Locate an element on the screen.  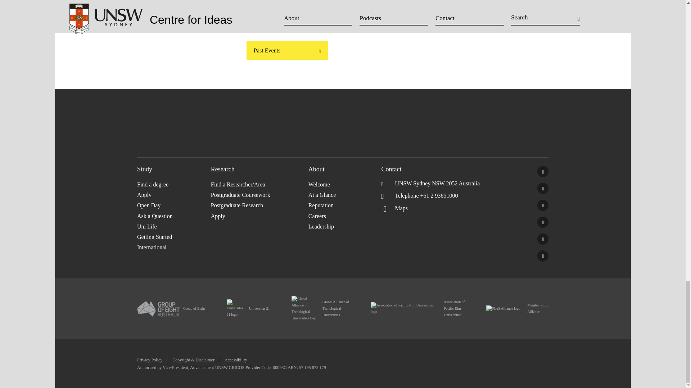
Instagram is located at coordinates (543, 239).